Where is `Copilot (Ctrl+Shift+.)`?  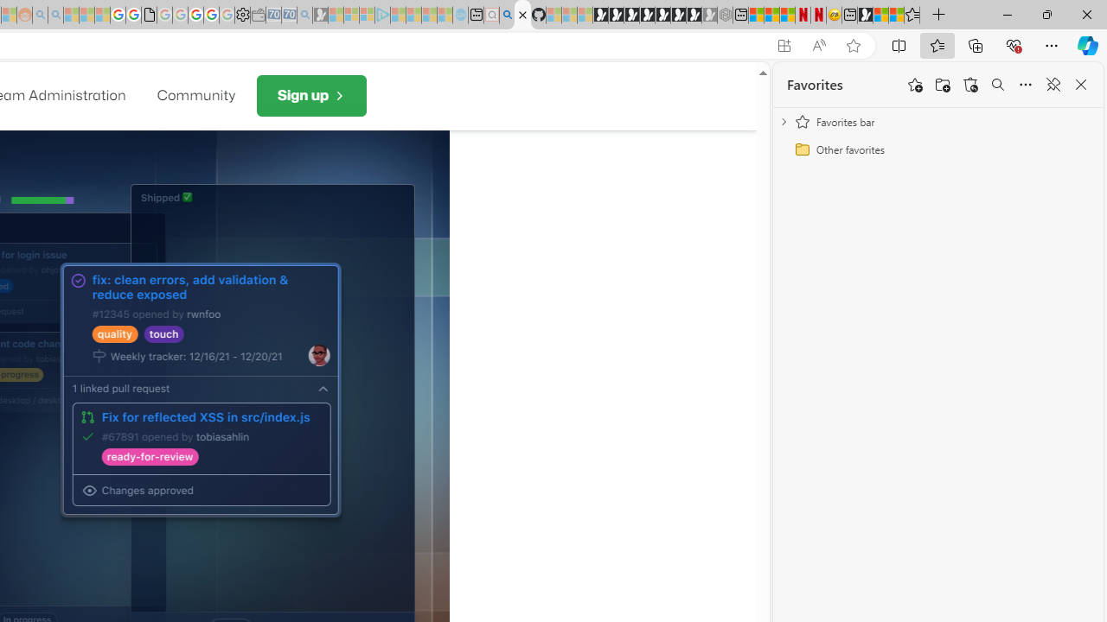
Copilot (Ctrl+Shift+.) is located at coordinates (1088, 45).